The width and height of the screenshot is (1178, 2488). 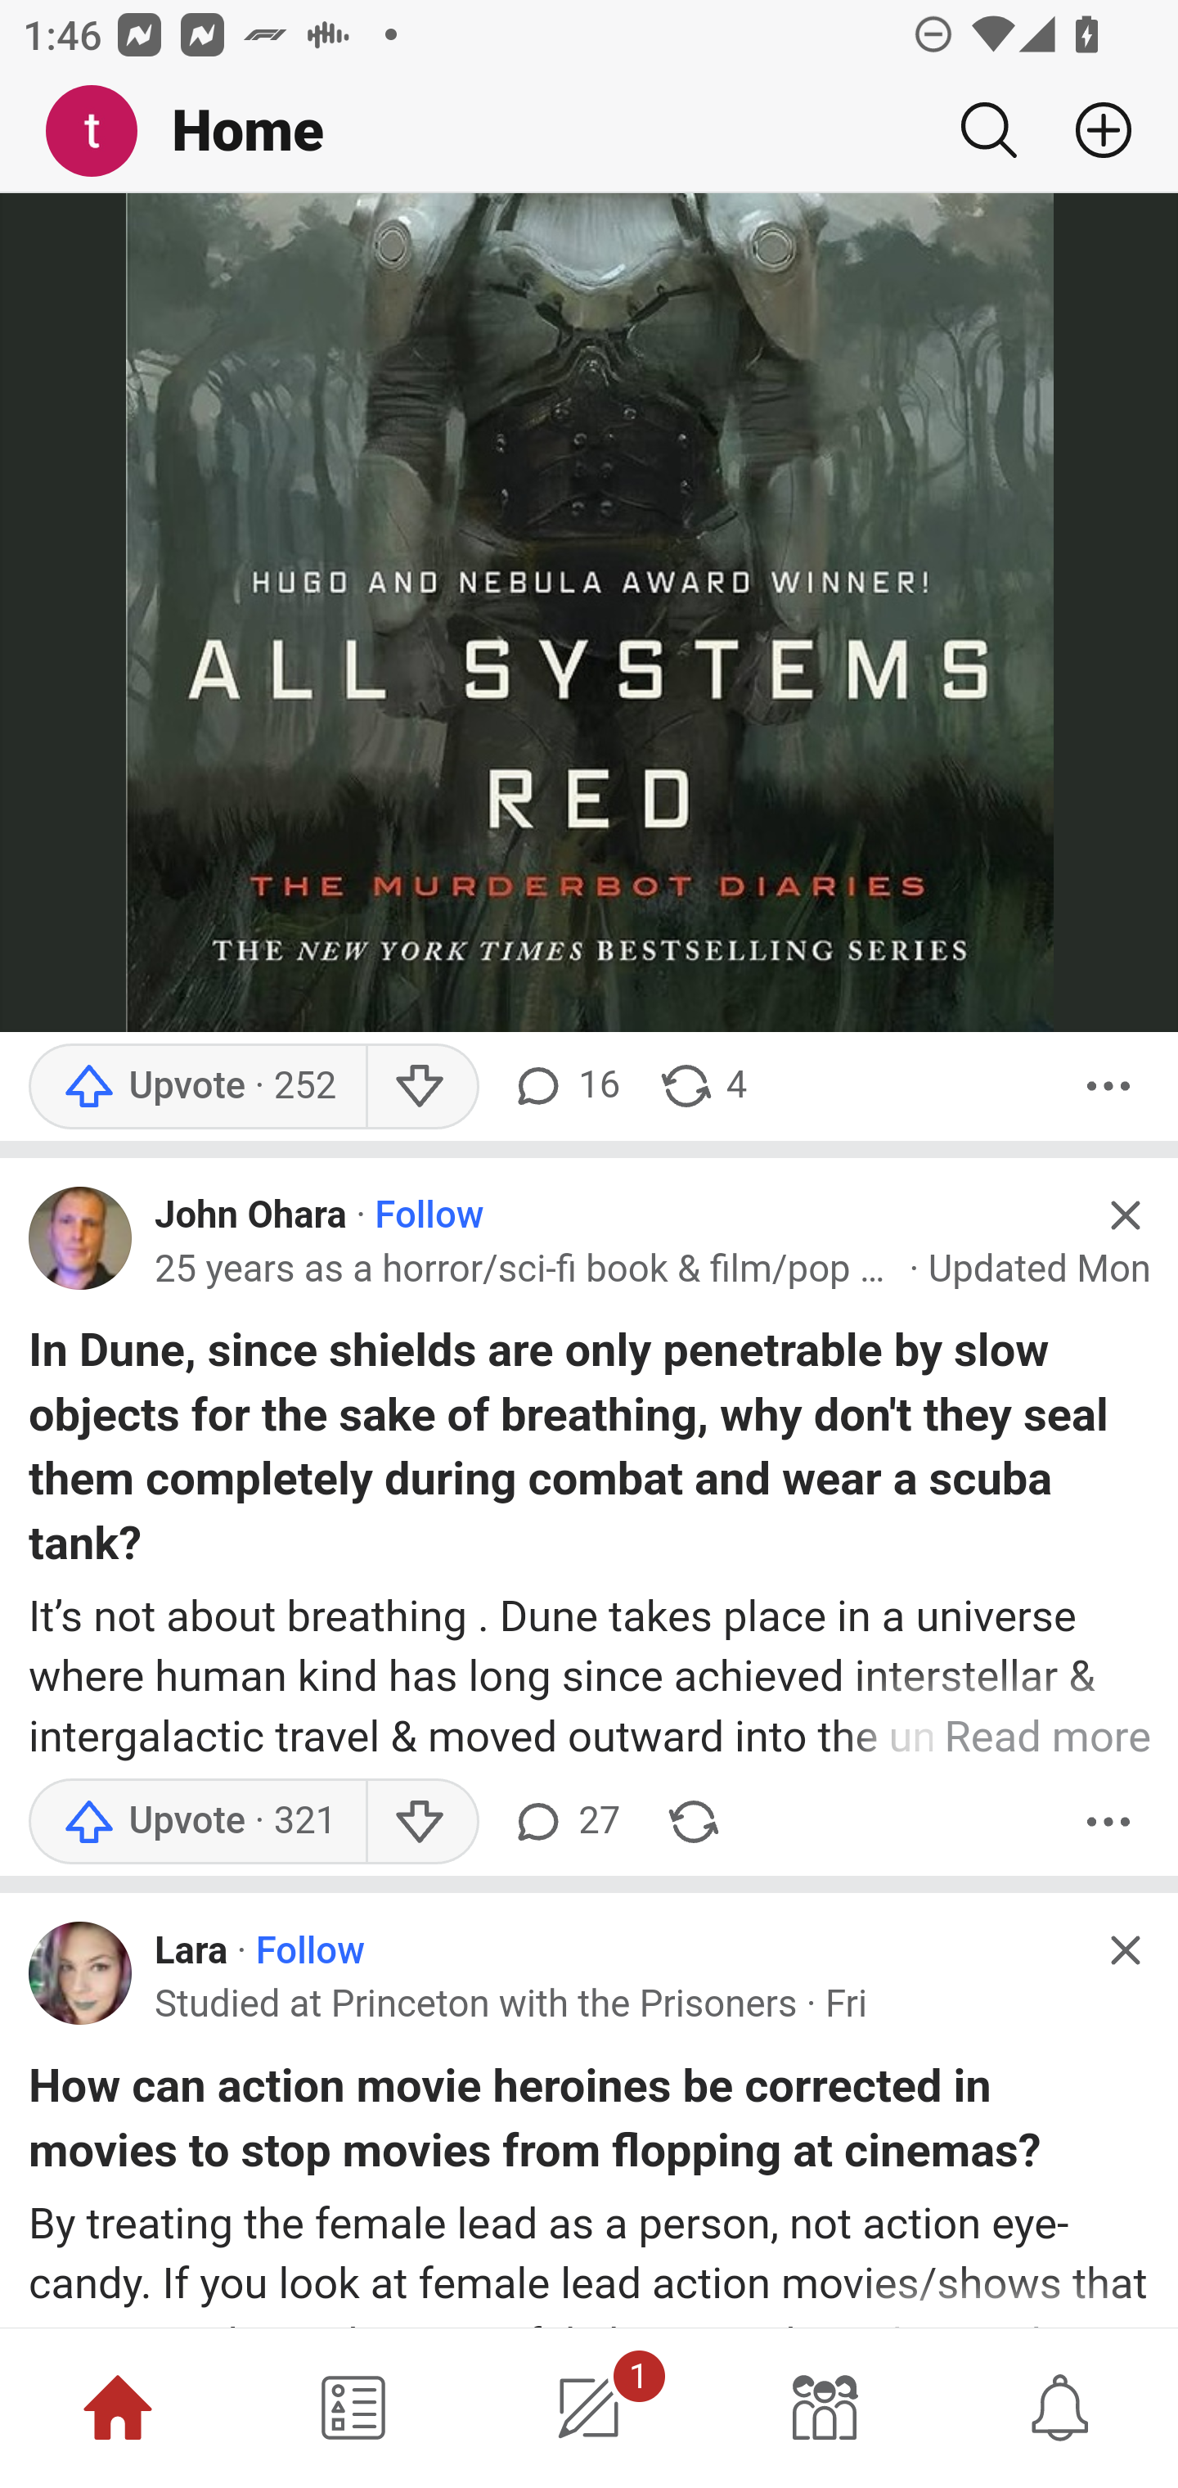 What do you see at coordinates (589, 132) in the screenshot?
I see `Me Home Search Add` at bounding box center [589, 132].